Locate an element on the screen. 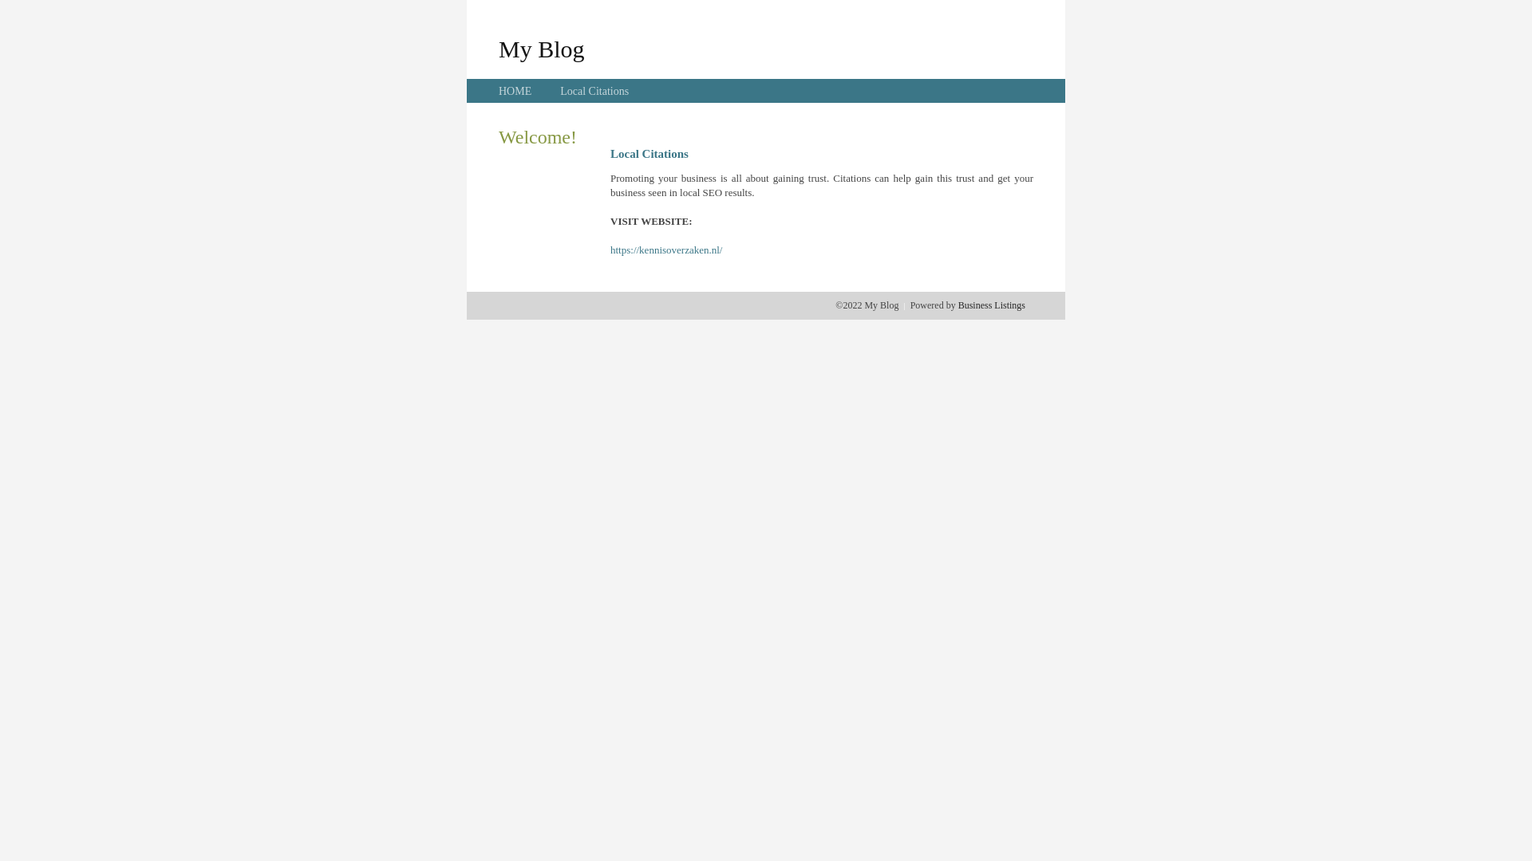  Business Listings is located at coordinates (992, 305).